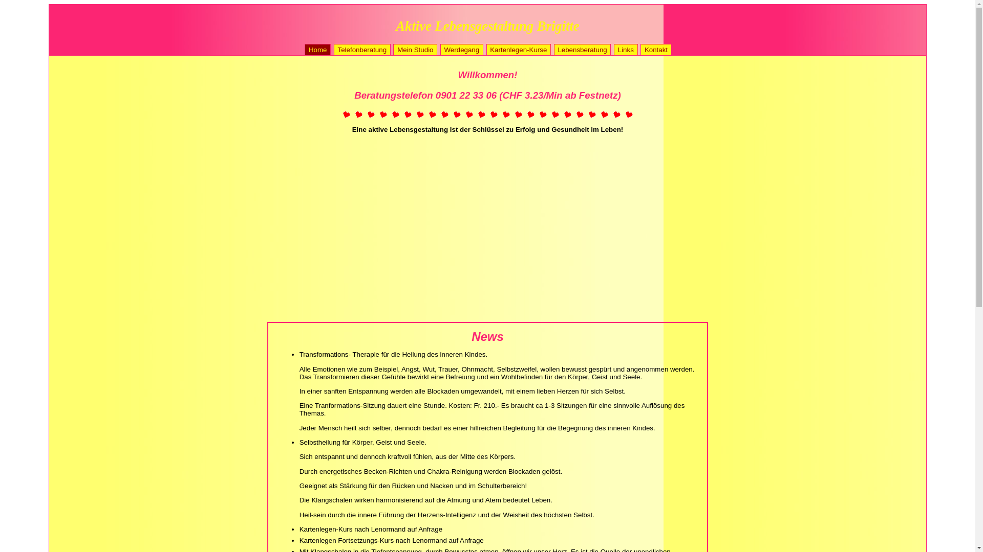 This screenshot has height=552, width=983. Describe the element at coordinates (362, 50) in the screenshot. I see `Telefonberatung` at that location.